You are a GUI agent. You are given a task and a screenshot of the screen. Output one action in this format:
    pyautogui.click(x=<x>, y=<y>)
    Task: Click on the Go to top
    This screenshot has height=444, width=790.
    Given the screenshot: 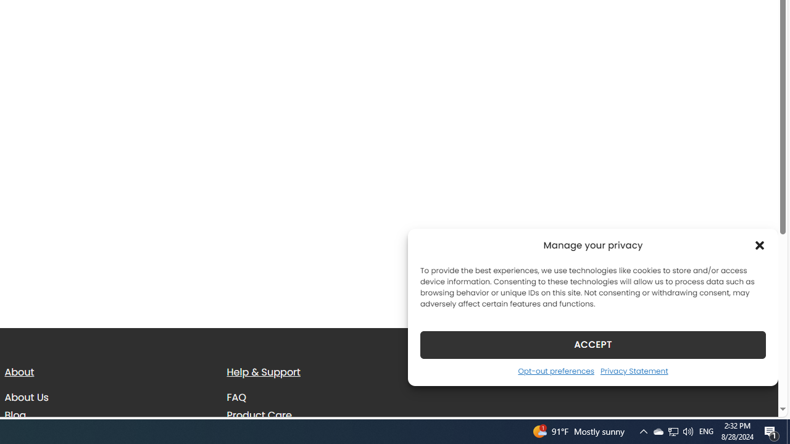 What is the action you would take?
    pyautogui.click(x=753, y=400)
    